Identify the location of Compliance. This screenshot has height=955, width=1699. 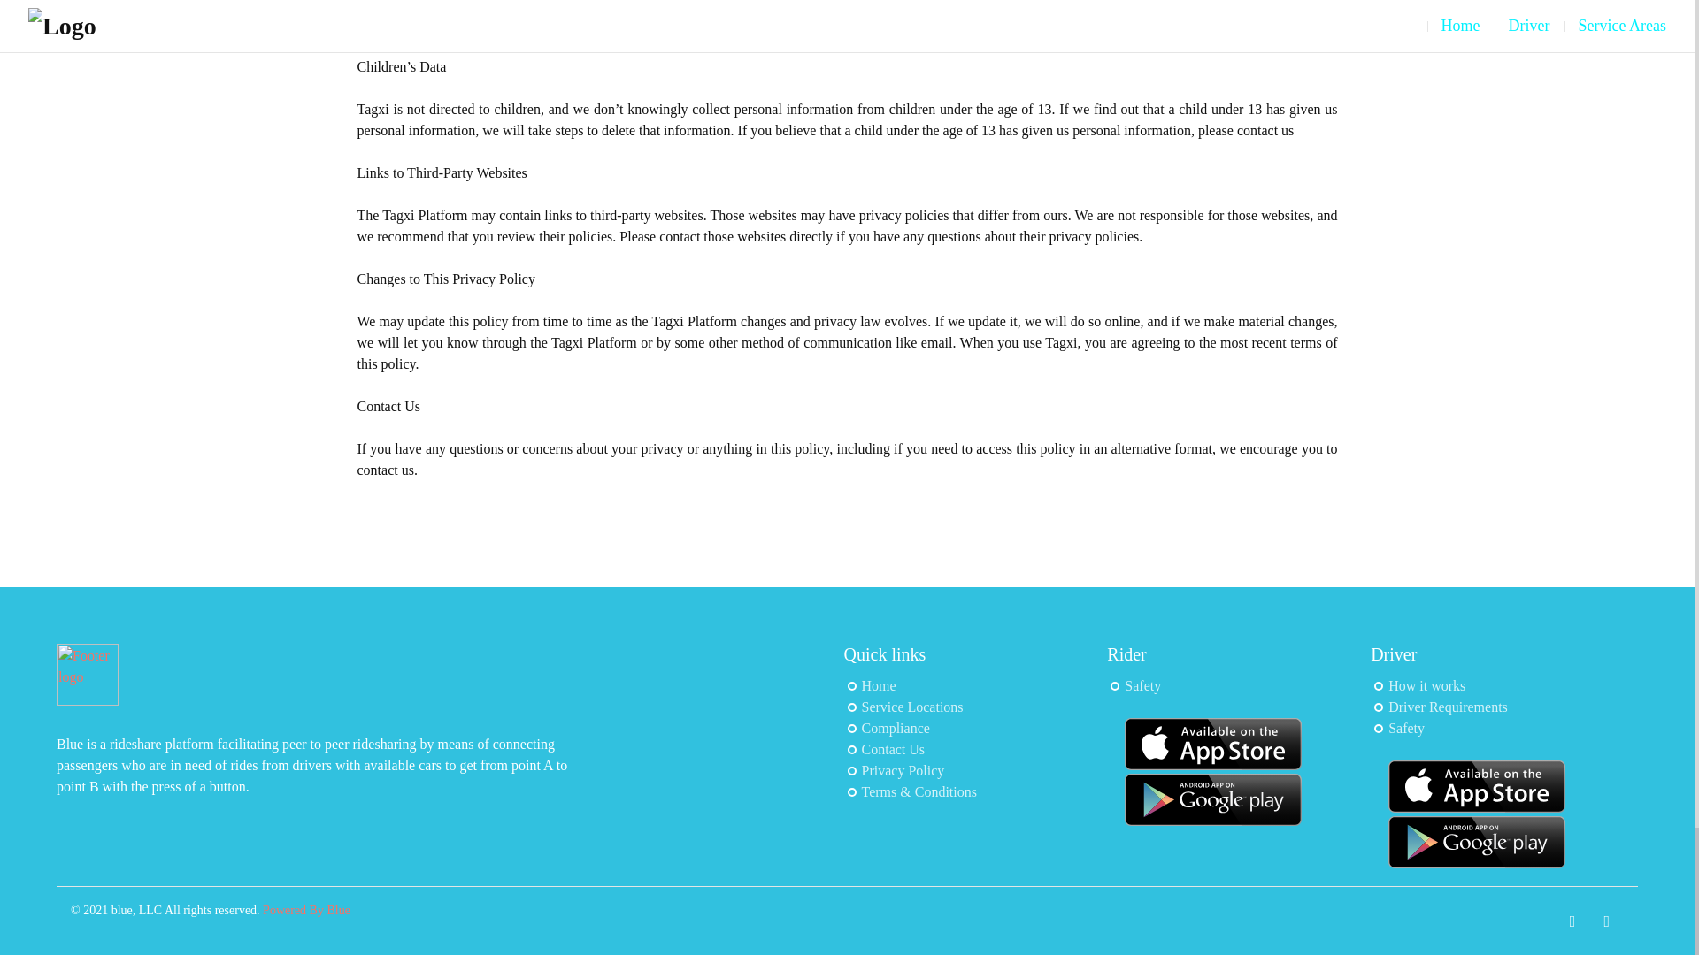
(896, 728).